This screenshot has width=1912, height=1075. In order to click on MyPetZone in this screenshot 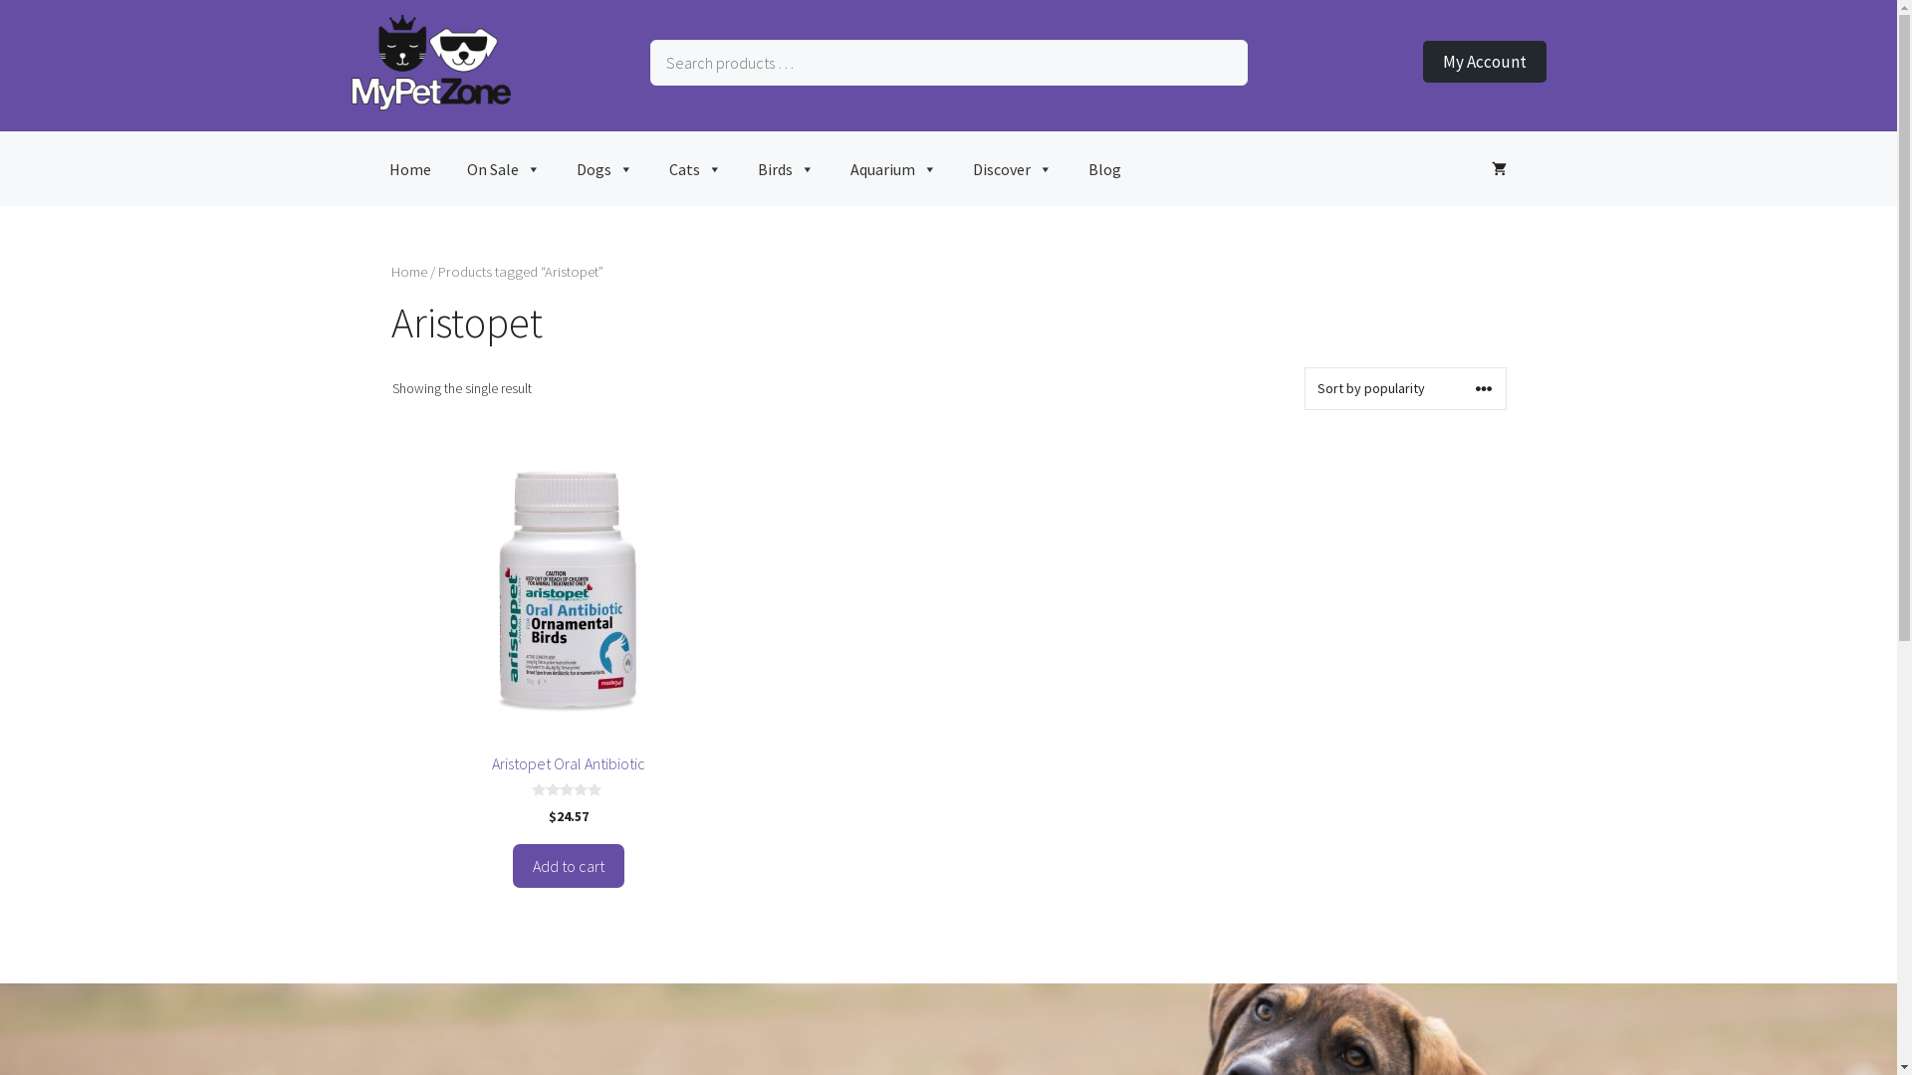, I will do `click(430, 63)`.